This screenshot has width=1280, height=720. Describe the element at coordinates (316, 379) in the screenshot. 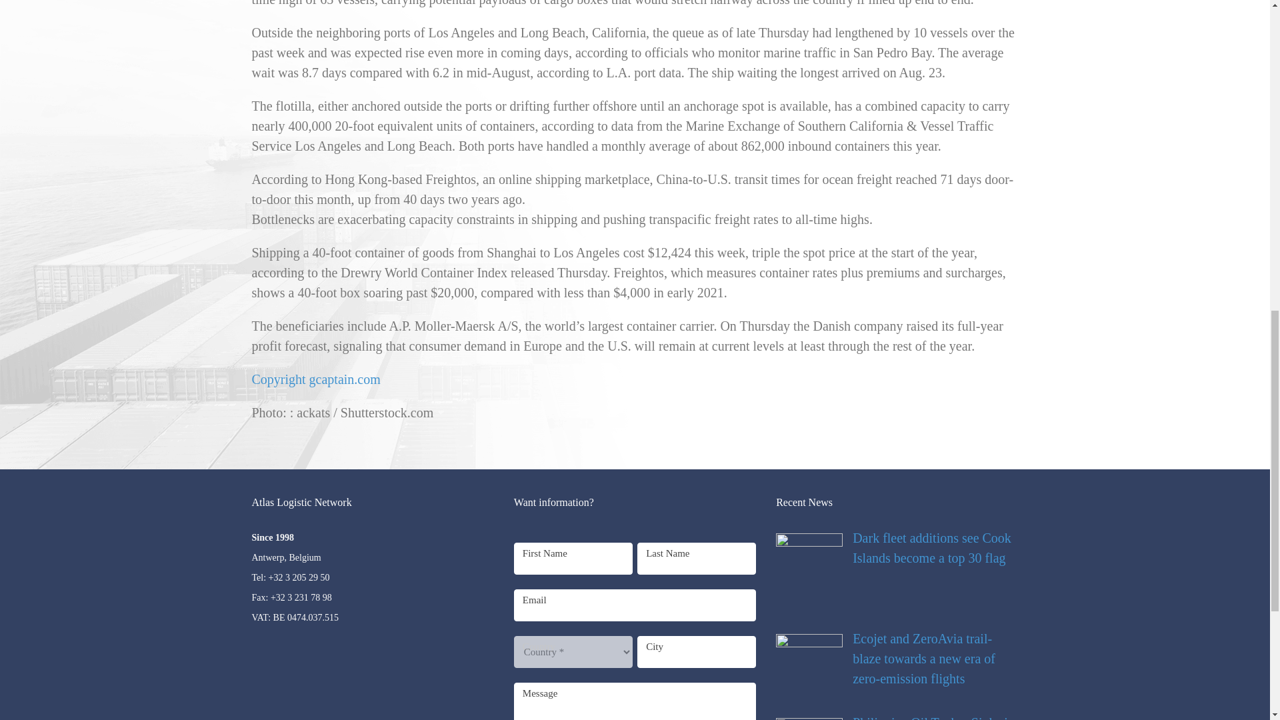

I see `Copyright gcaptain.com` at that location.